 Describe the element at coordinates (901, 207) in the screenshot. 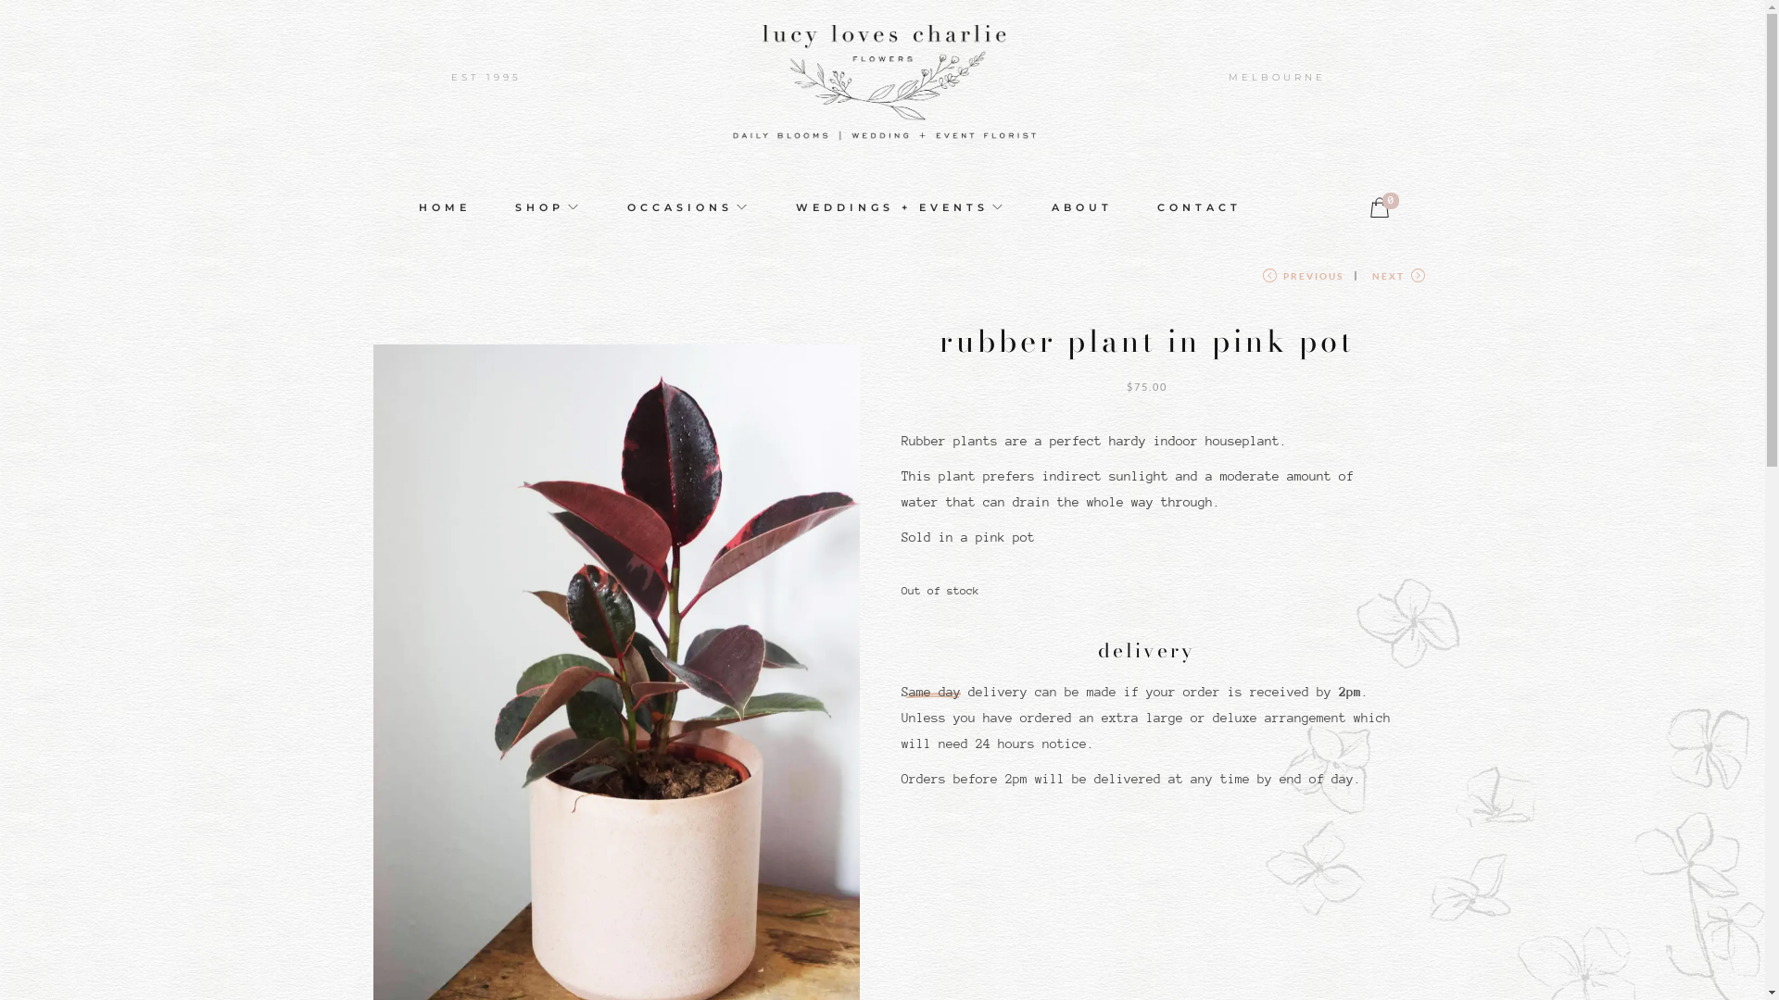

I see `WEDDINGS + EVENTS` at that location.